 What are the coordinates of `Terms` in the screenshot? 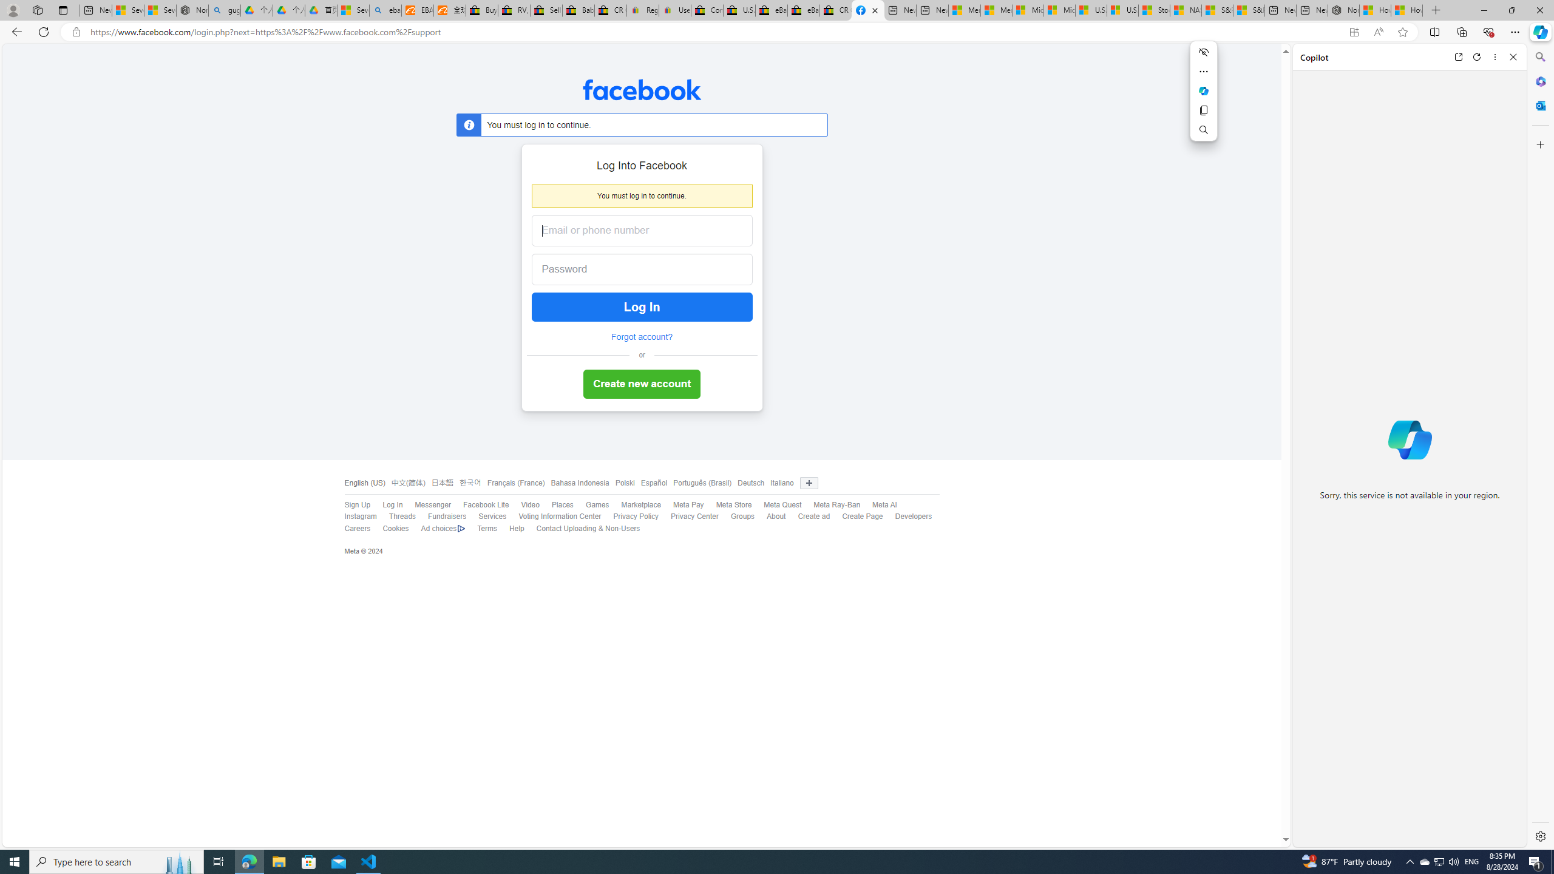 It's located at (487, 528).